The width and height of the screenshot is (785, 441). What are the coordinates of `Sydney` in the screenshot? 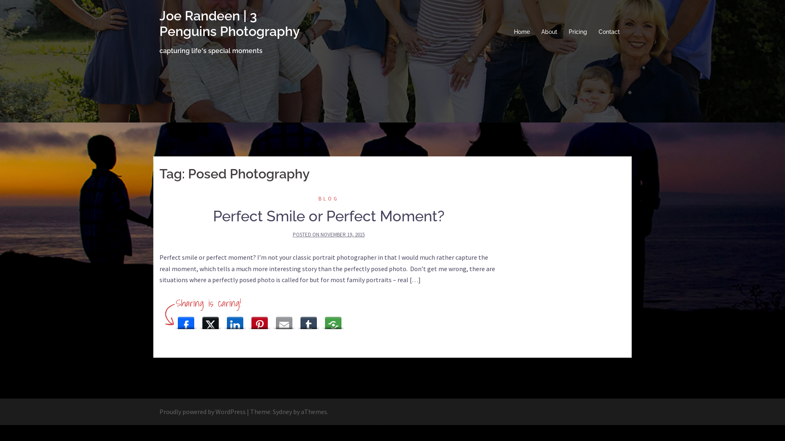 It's located at (282, 412).